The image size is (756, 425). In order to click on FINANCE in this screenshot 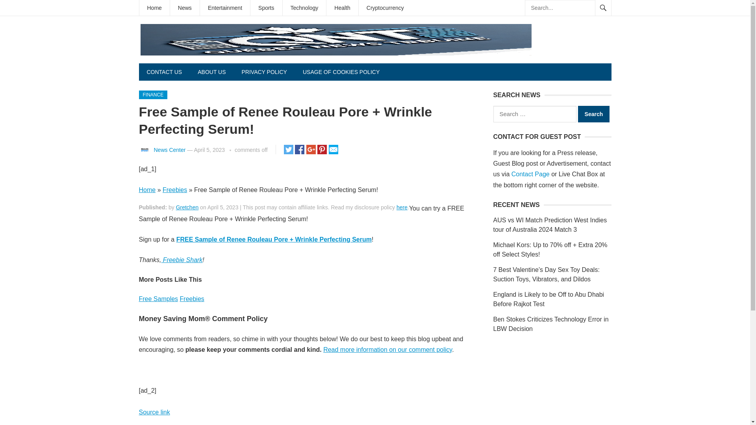, I will do `click(153, 94)`.